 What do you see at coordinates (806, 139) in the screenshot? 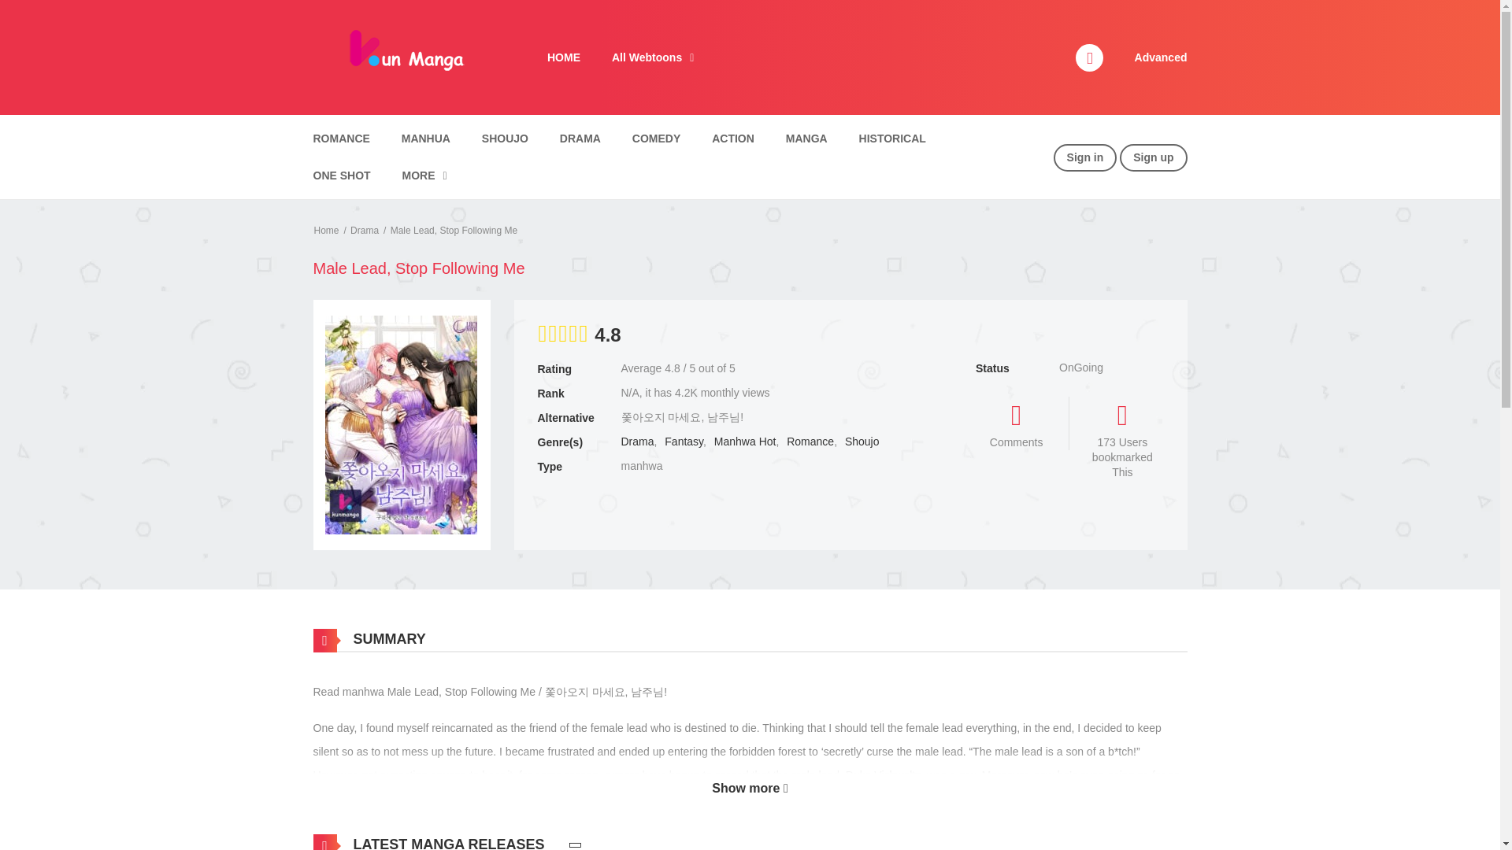
I see `MANGA` at bounding box center [806, 139].